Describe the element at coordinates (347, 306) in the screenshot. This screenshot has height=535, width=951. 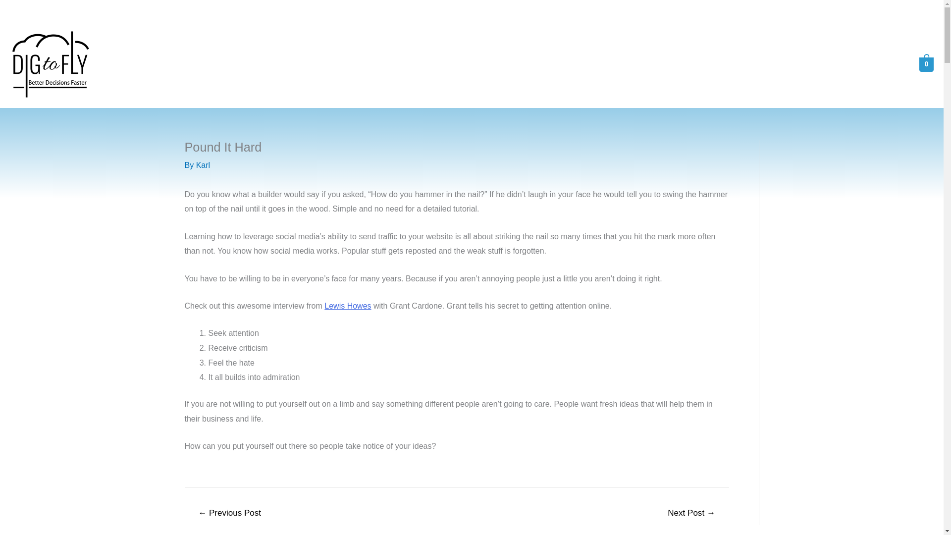
I see `Lewis Howes` at that location.